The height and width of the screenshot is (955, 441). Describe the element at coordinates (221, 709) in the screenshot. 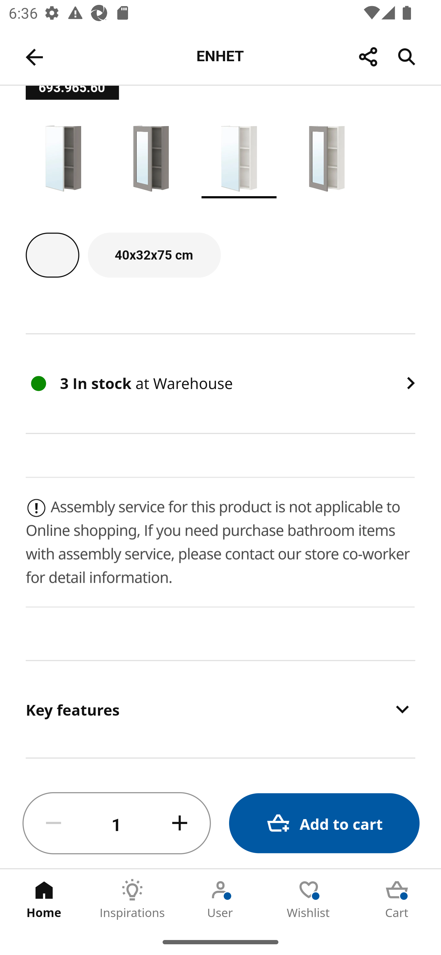

I see `Key features` at that location.